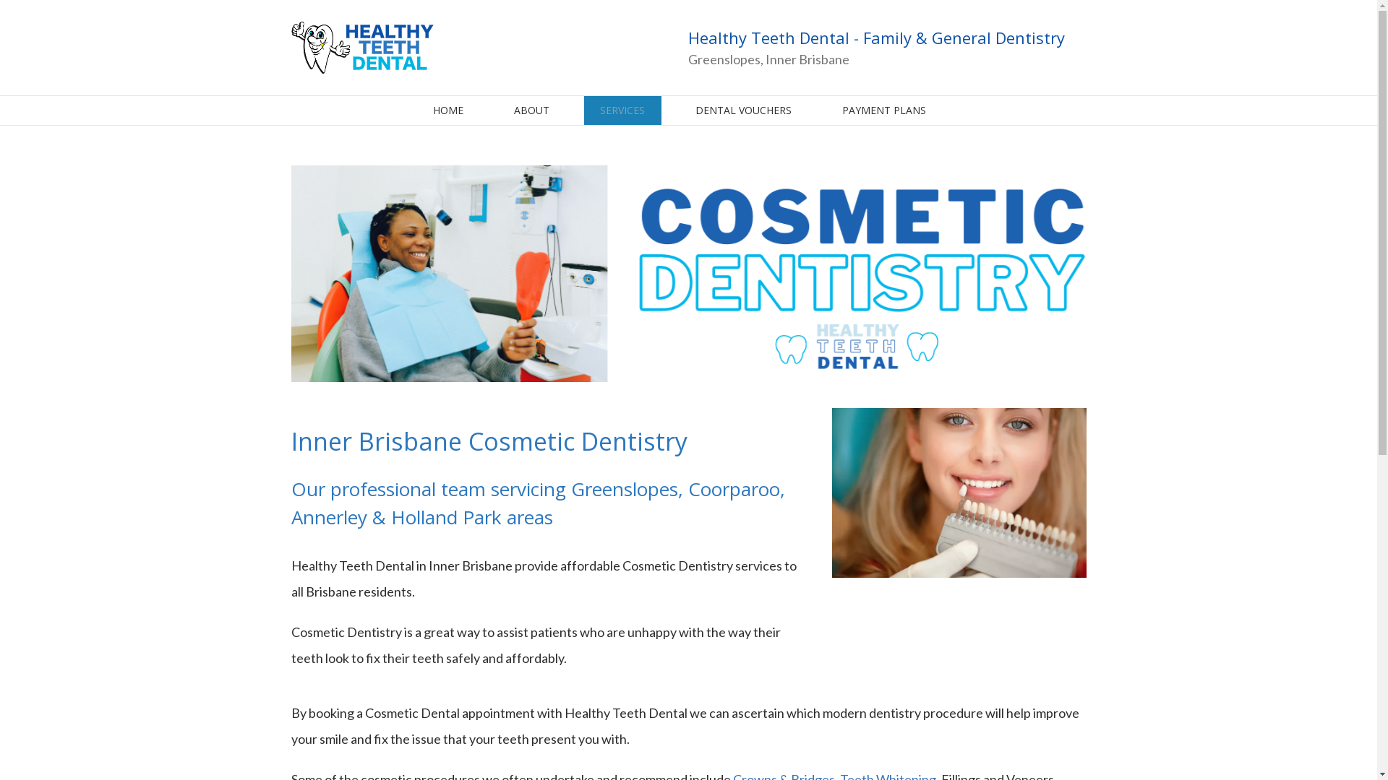 This screenshot has height=780, width=1388. I want to click on DENTAL VOUCHERS, so click(744, 110).